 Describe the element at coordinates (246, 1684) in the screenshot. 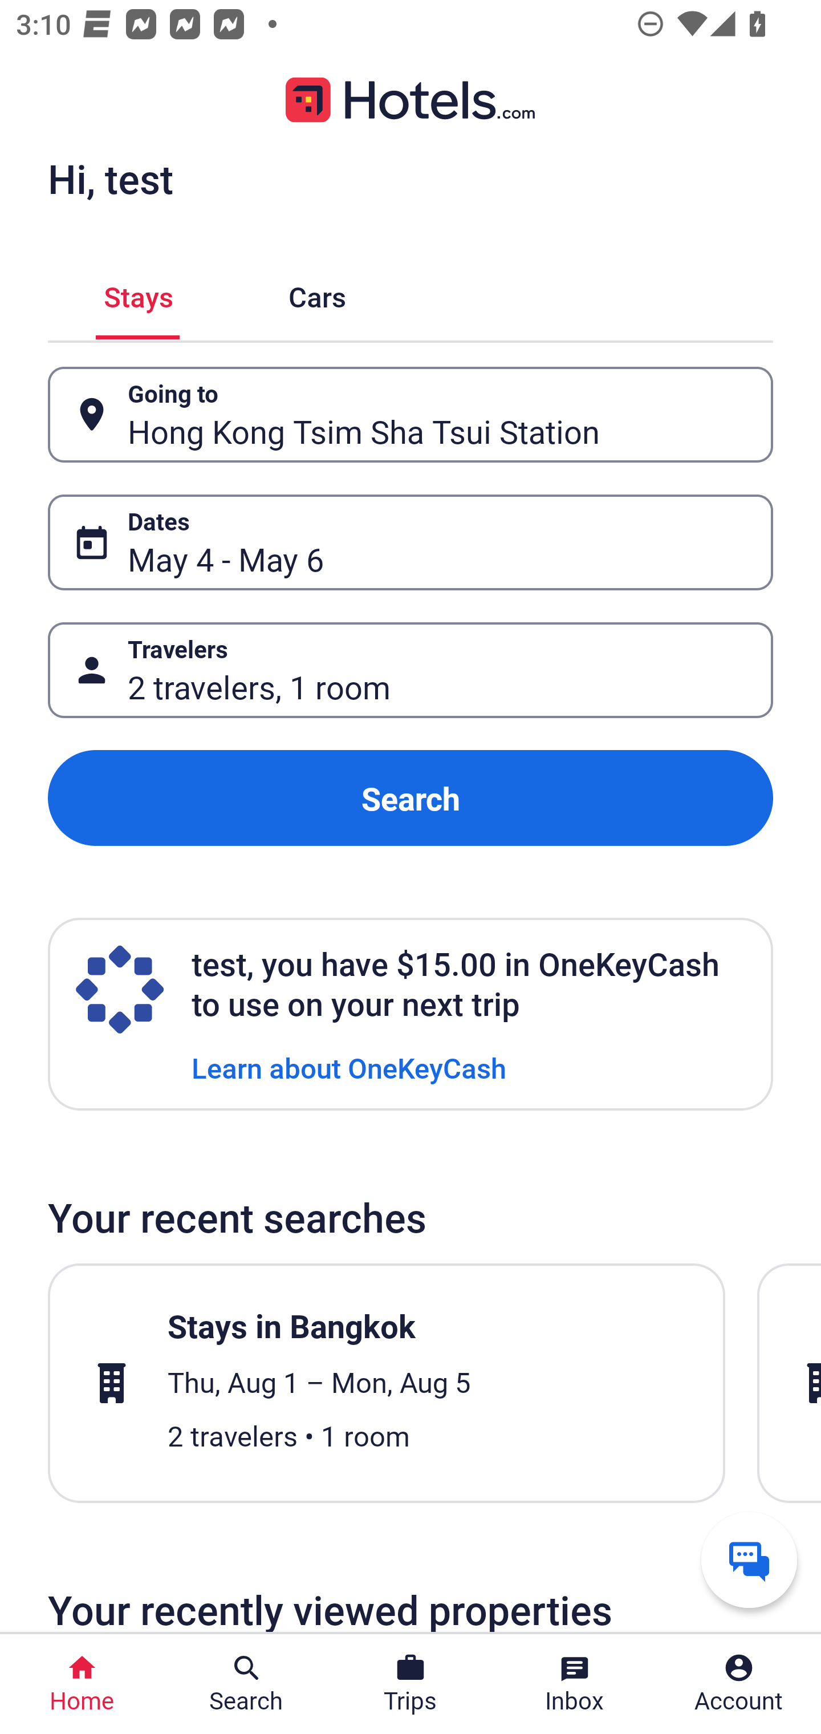

I see `Search Search Button` at that location.